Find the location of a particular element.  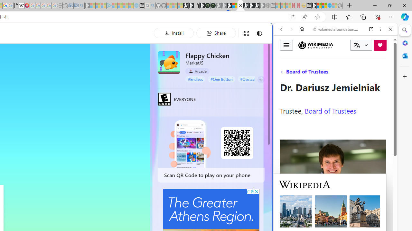

Flappy Chicken is located at coordinates (169, 62).